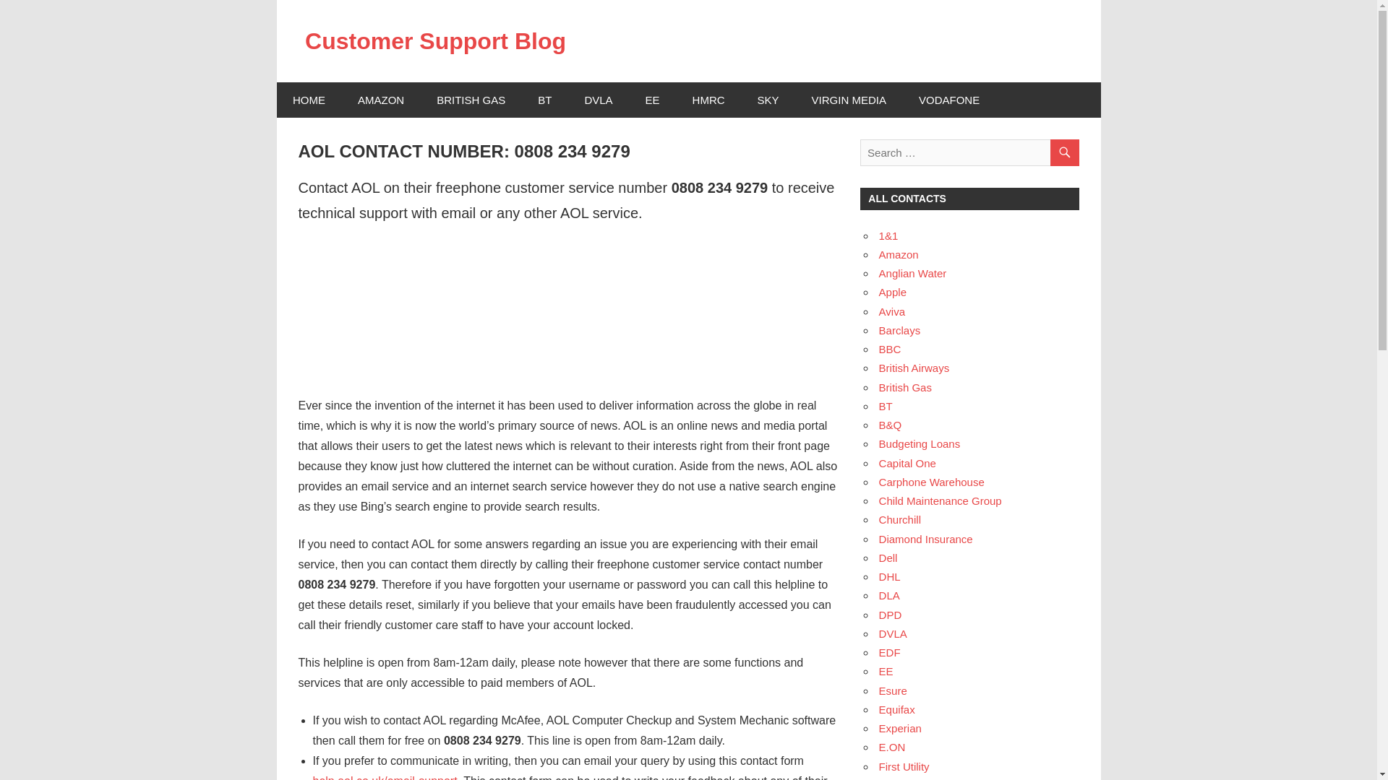  I want to click on Search for:, so click(969, 153).